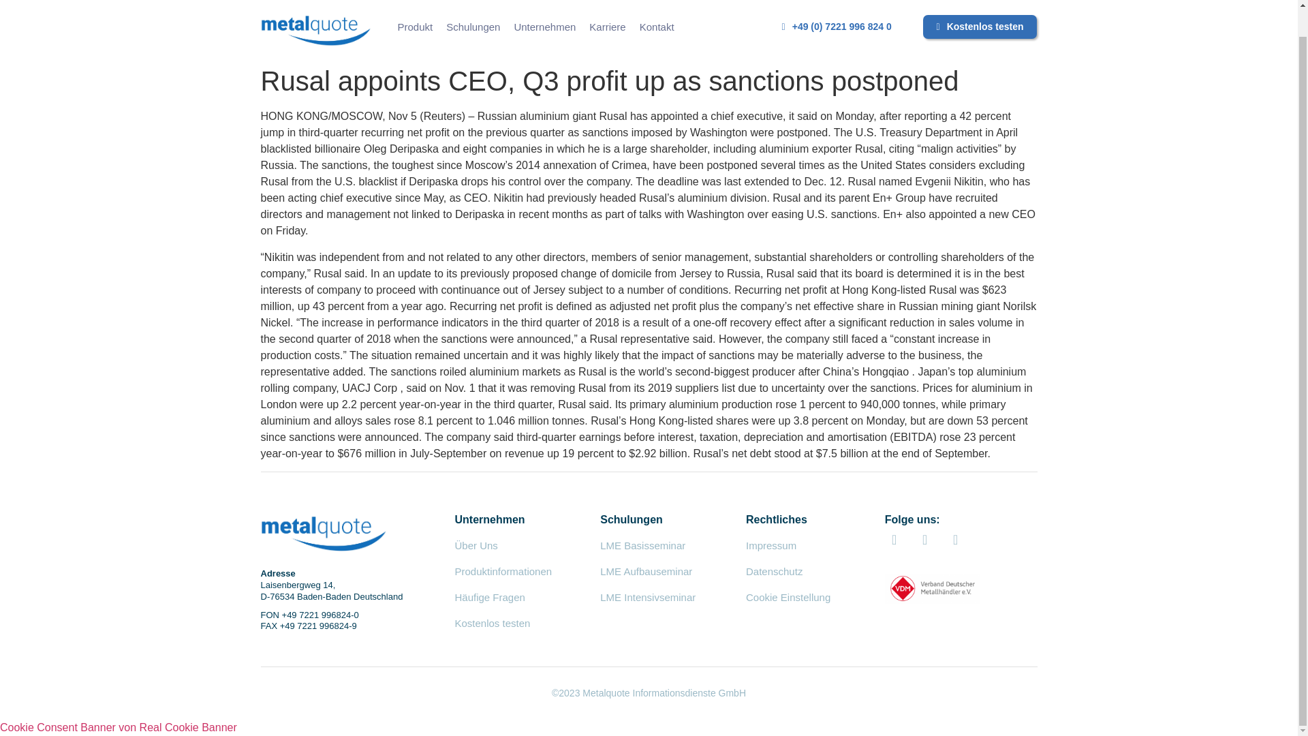 The image size is (1308, 736). I want to click on Produktinformationen, so click(503, 571).